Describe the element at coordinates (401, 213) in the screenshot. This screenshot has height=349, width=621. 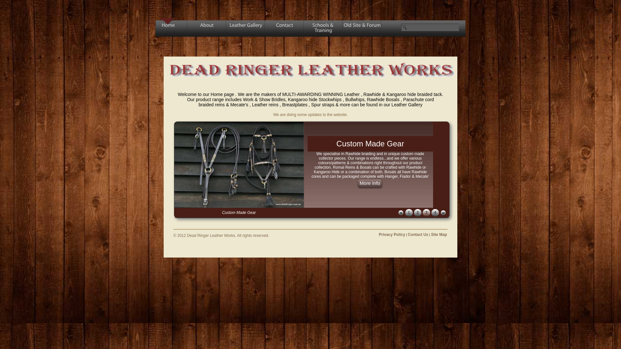
I see `Previous` at that location.